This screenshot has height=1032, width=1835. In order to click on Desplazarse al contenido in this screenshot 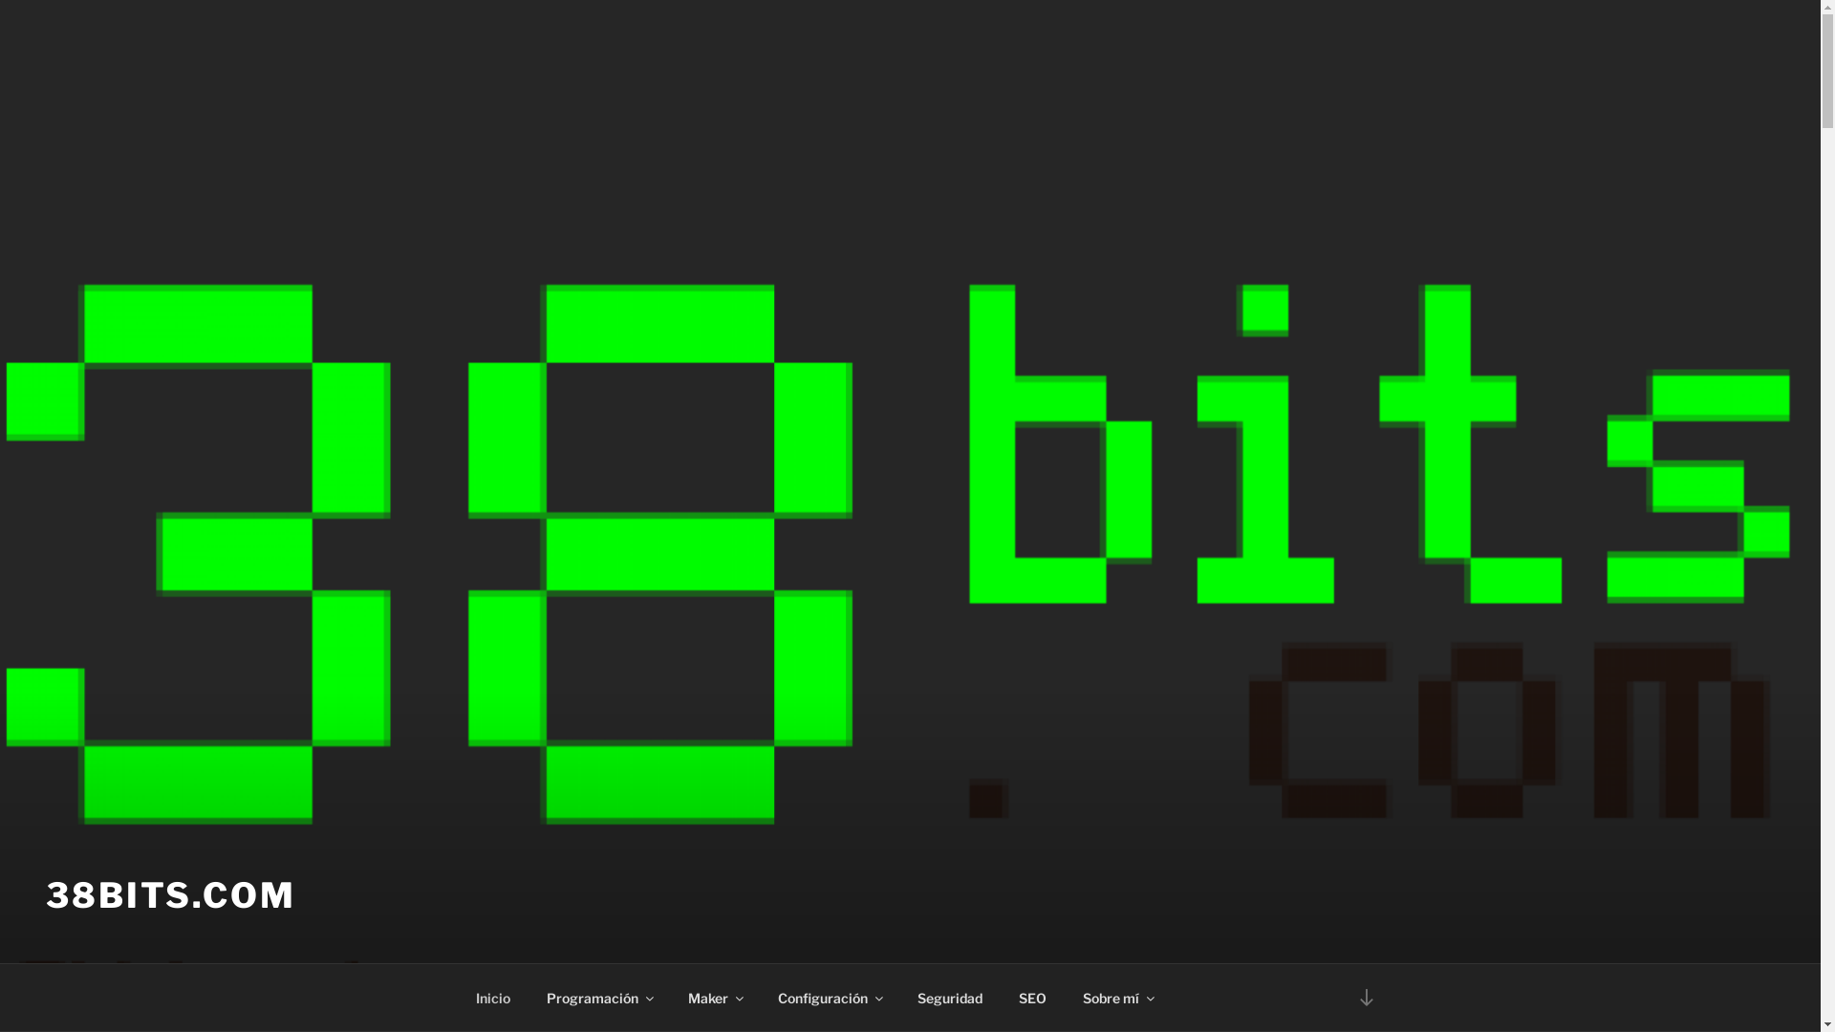, I will do `click(1366, 998)`.